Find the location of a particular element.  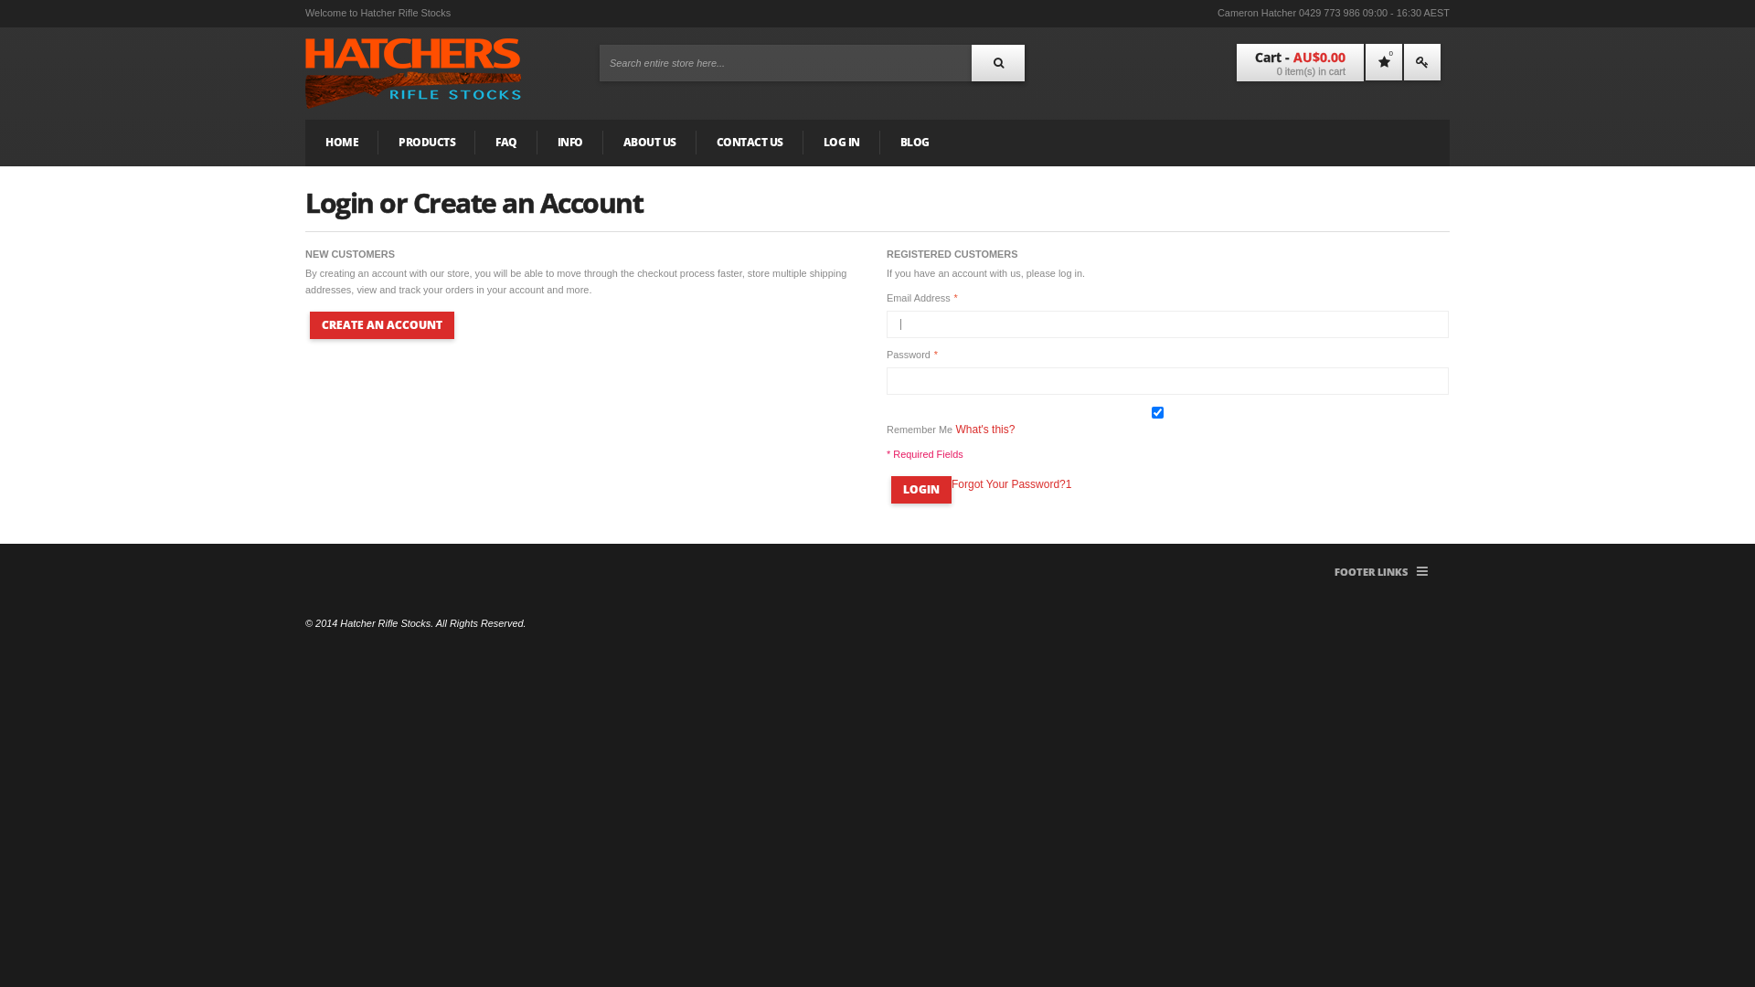

Search is located at coordinates (998, 63).